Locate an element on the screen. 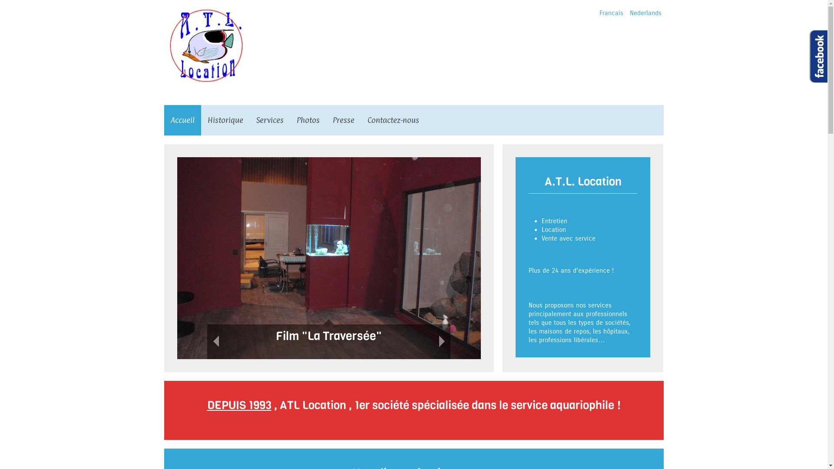 The height and width of the screenshot is (469, 834). Accueil is located at coordinates (182, 120).